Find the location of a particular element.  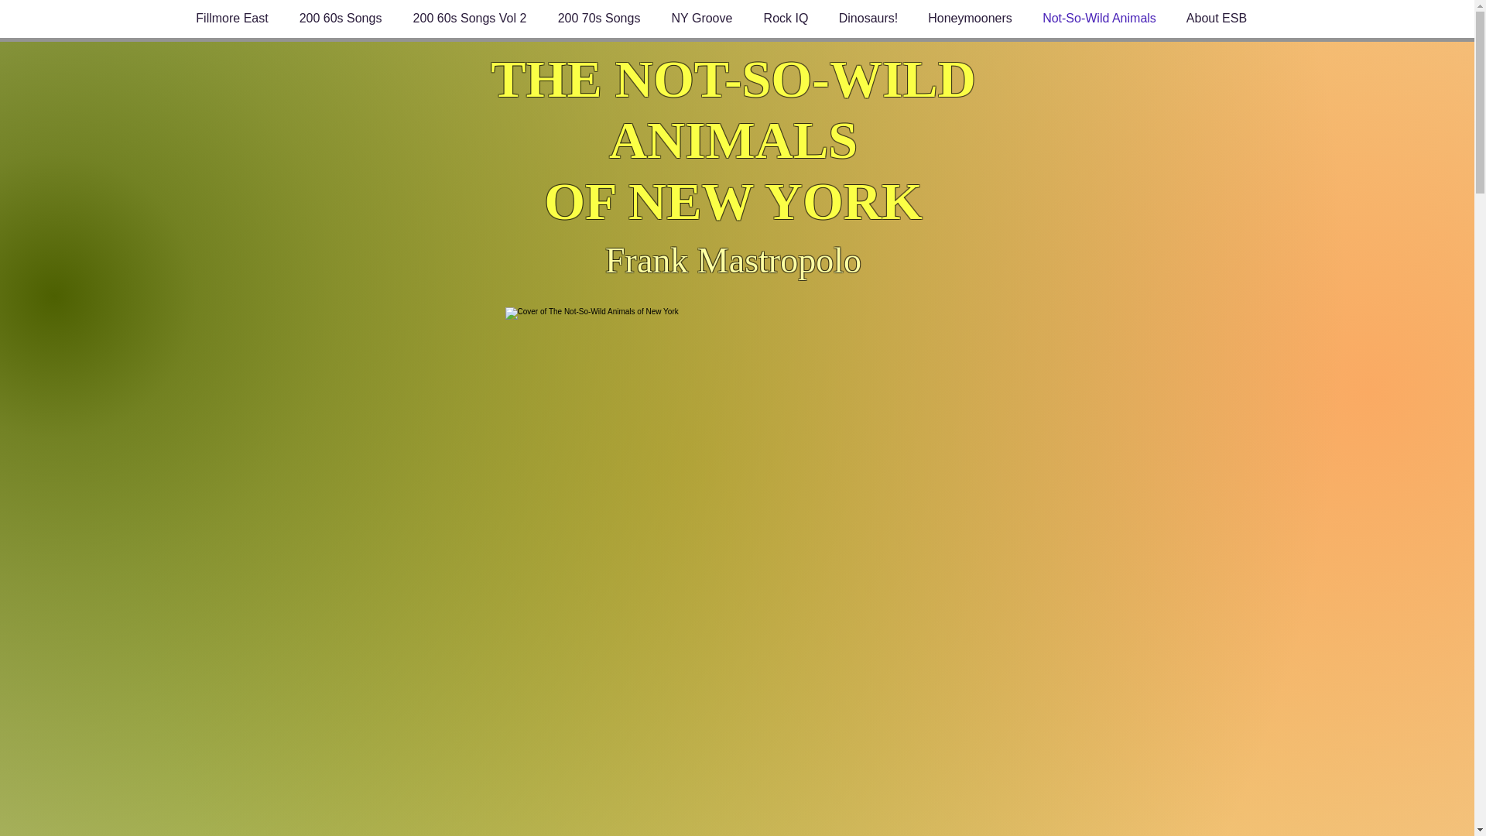

Honeymooners is located at coordinates (971, 19).